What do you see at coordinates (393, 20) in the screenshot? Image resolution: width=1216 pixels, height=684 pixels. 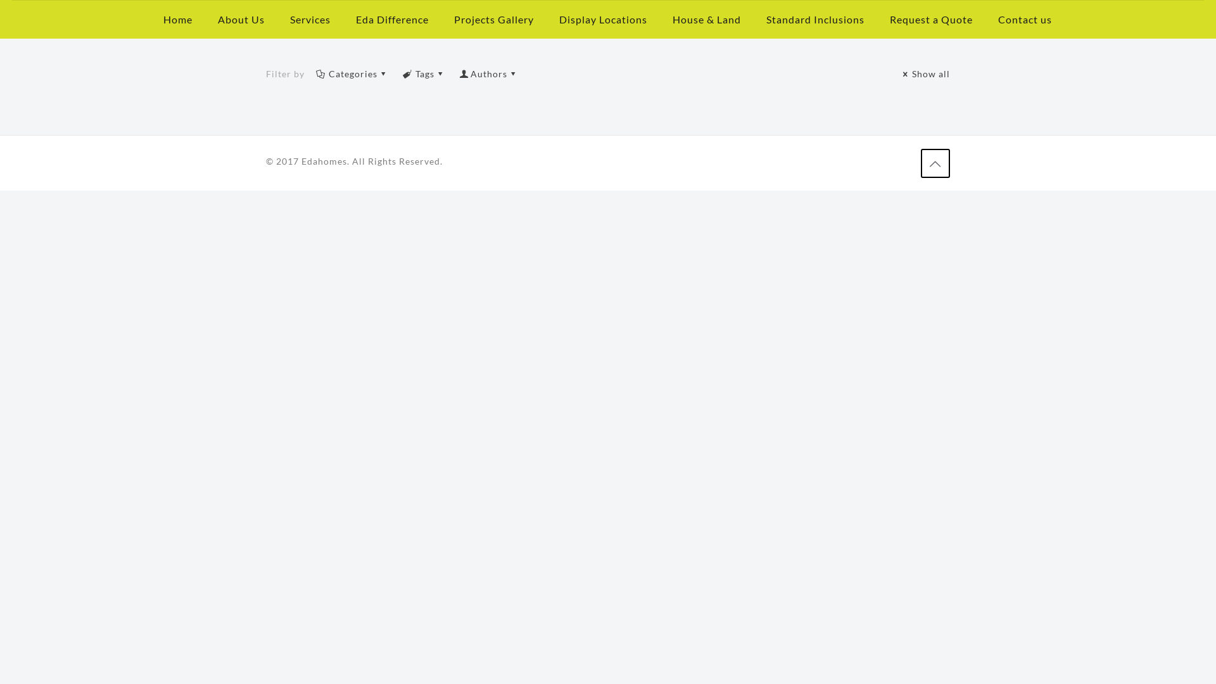 I see `Eda Difference` at bounding box center [393, 20].